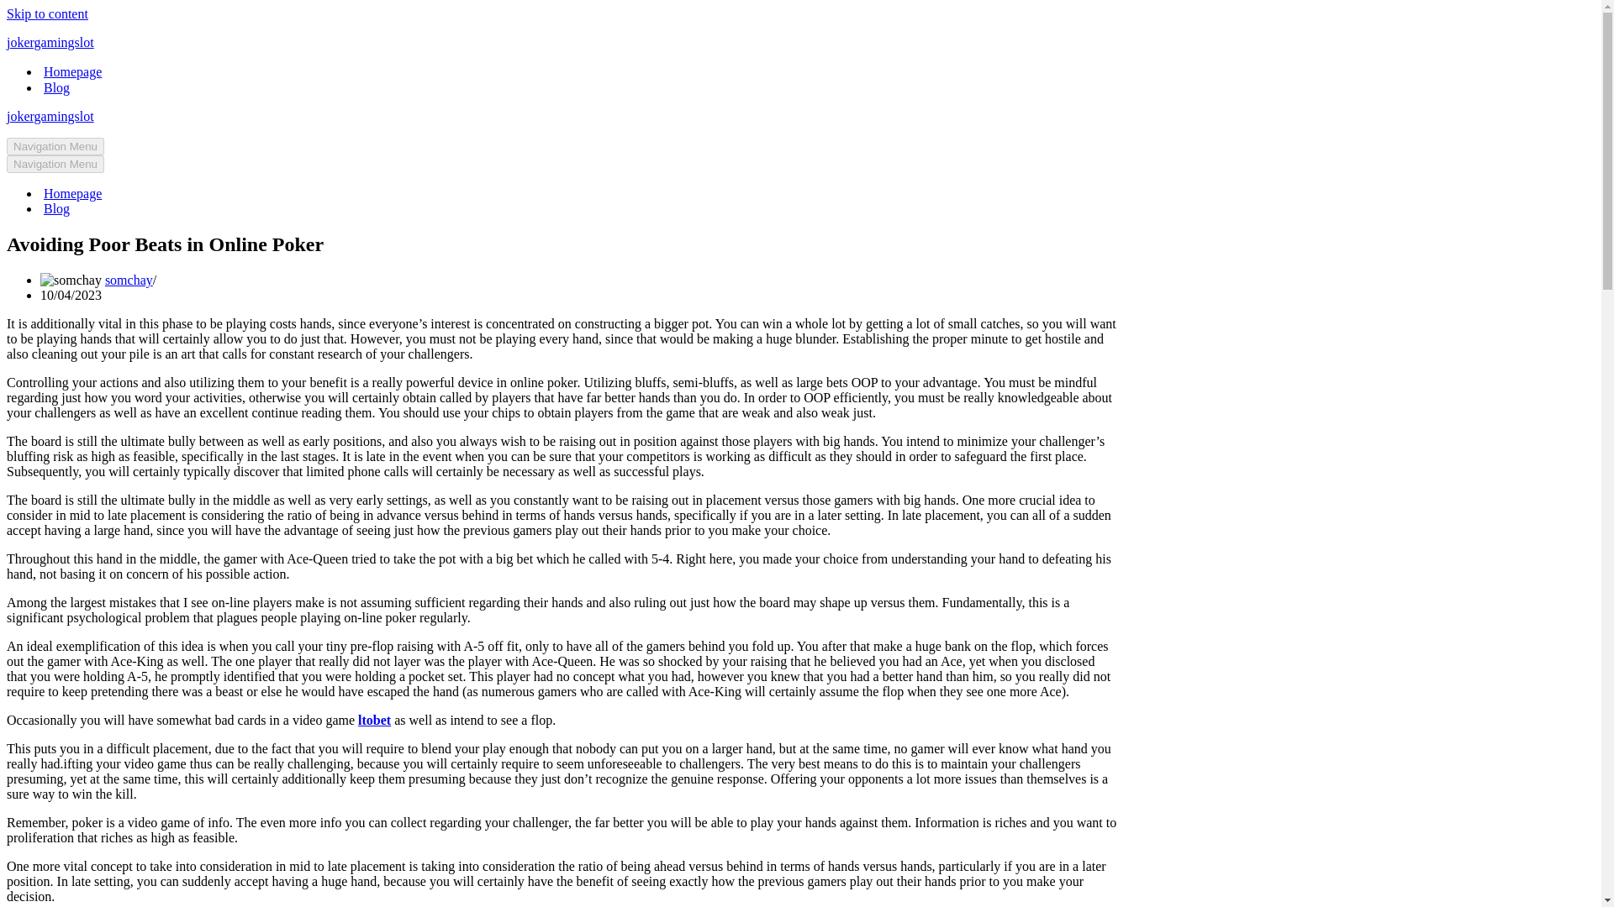  Describe the element at coordinates (72, 193) in the screenshot. I see `Homepage` at that location.